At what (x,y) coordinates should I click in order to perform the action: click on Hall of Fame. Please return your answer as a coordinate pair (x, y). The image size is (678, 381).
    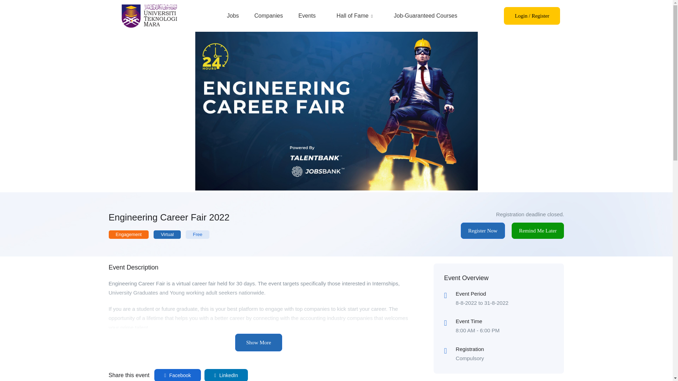
    Looking at the image, I should click on (355, 16).